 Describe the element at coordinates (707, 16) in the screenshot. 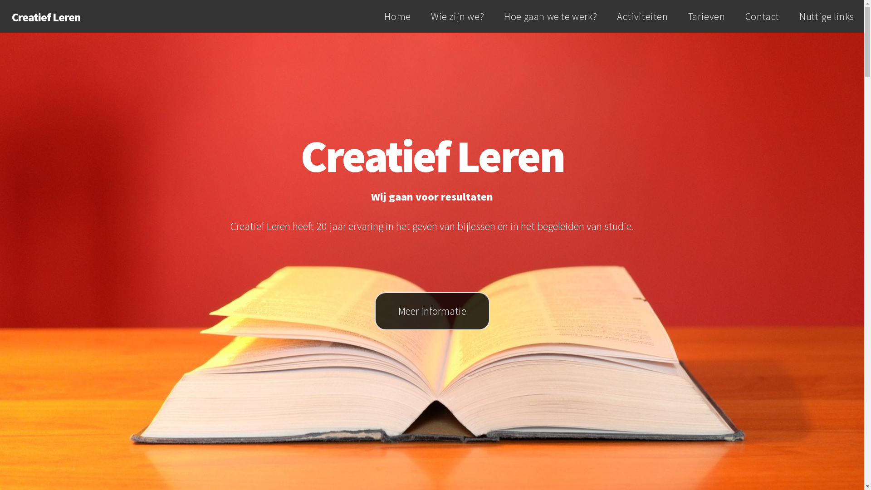

I see `Tarieven` at that location.